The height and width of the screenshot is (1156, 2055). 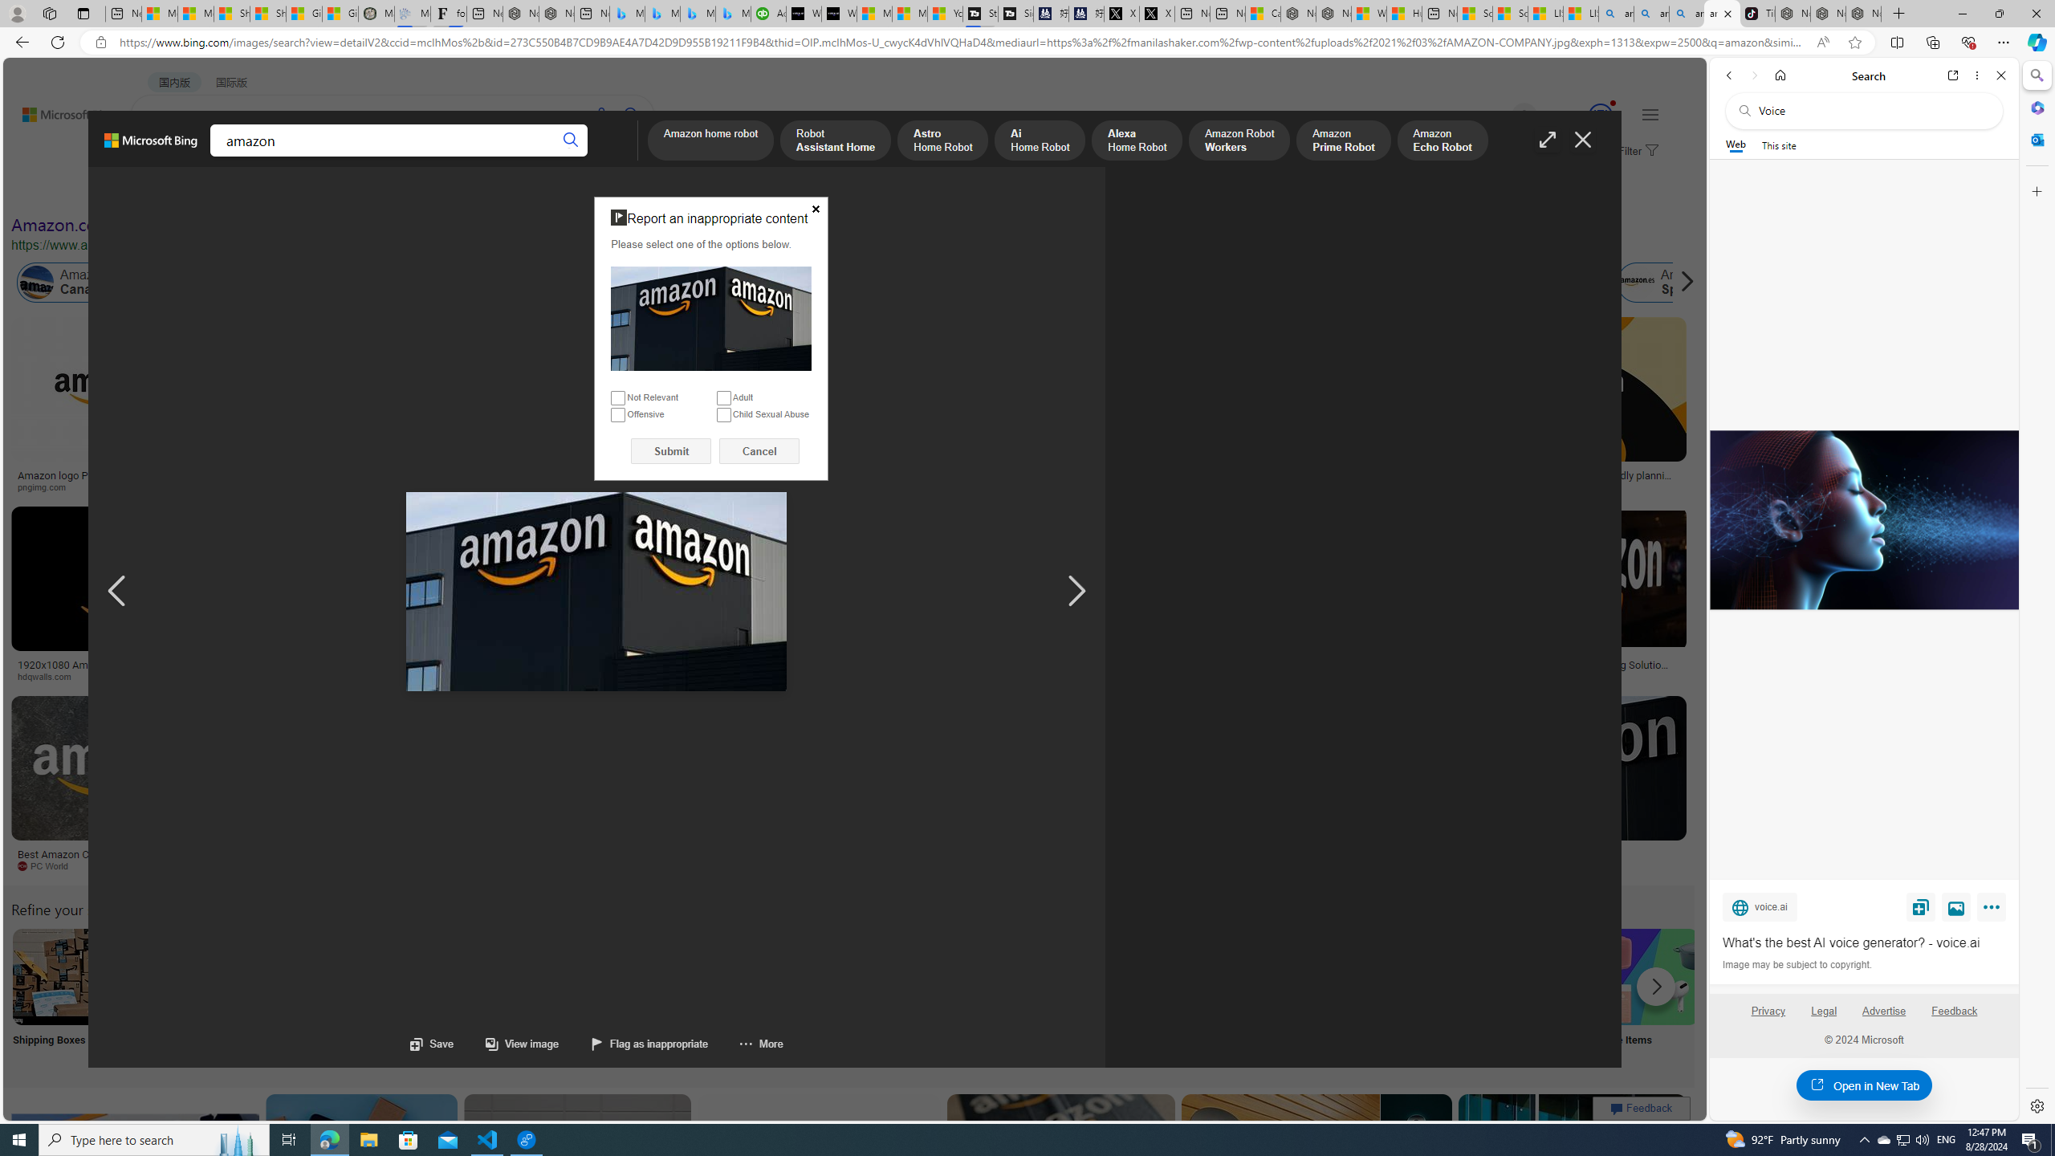 I want to click on 3d illustration of amazon logo 18779928 PNG, so click(x=1326, y=670).